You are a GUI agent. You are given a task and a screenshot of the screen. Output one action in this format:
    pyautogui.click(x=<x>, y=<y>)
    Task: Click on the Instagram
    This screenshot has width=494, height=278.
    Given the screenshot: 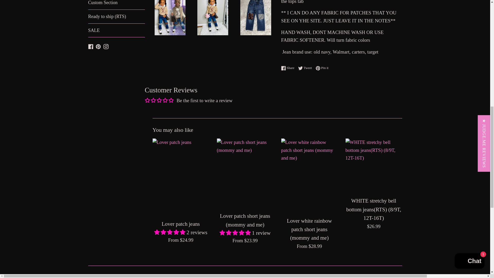 What is the action you would take?
    pyautogui.click(x=322, y=68)
    